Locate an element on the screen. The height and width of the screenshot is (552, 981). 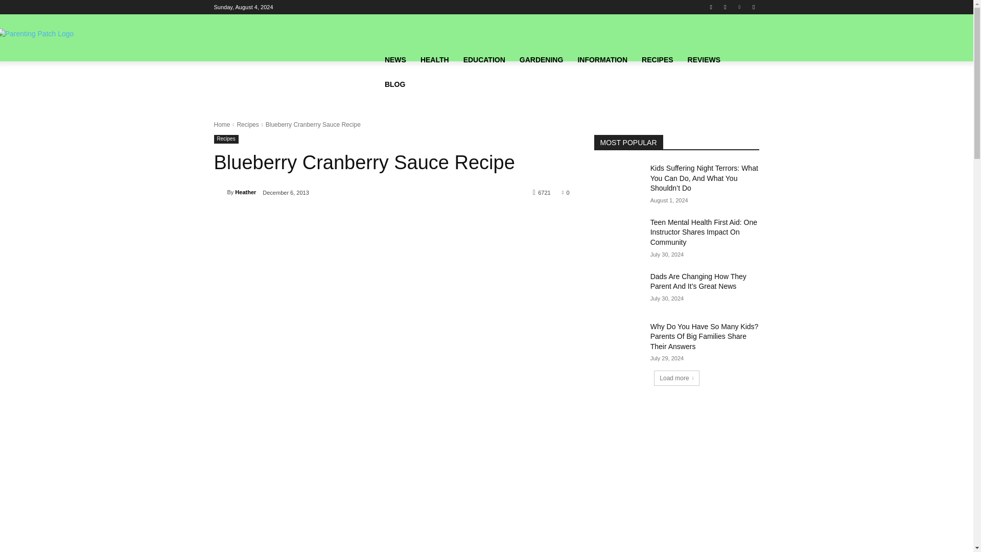
RECIPES is located at coordinates (657, 59).